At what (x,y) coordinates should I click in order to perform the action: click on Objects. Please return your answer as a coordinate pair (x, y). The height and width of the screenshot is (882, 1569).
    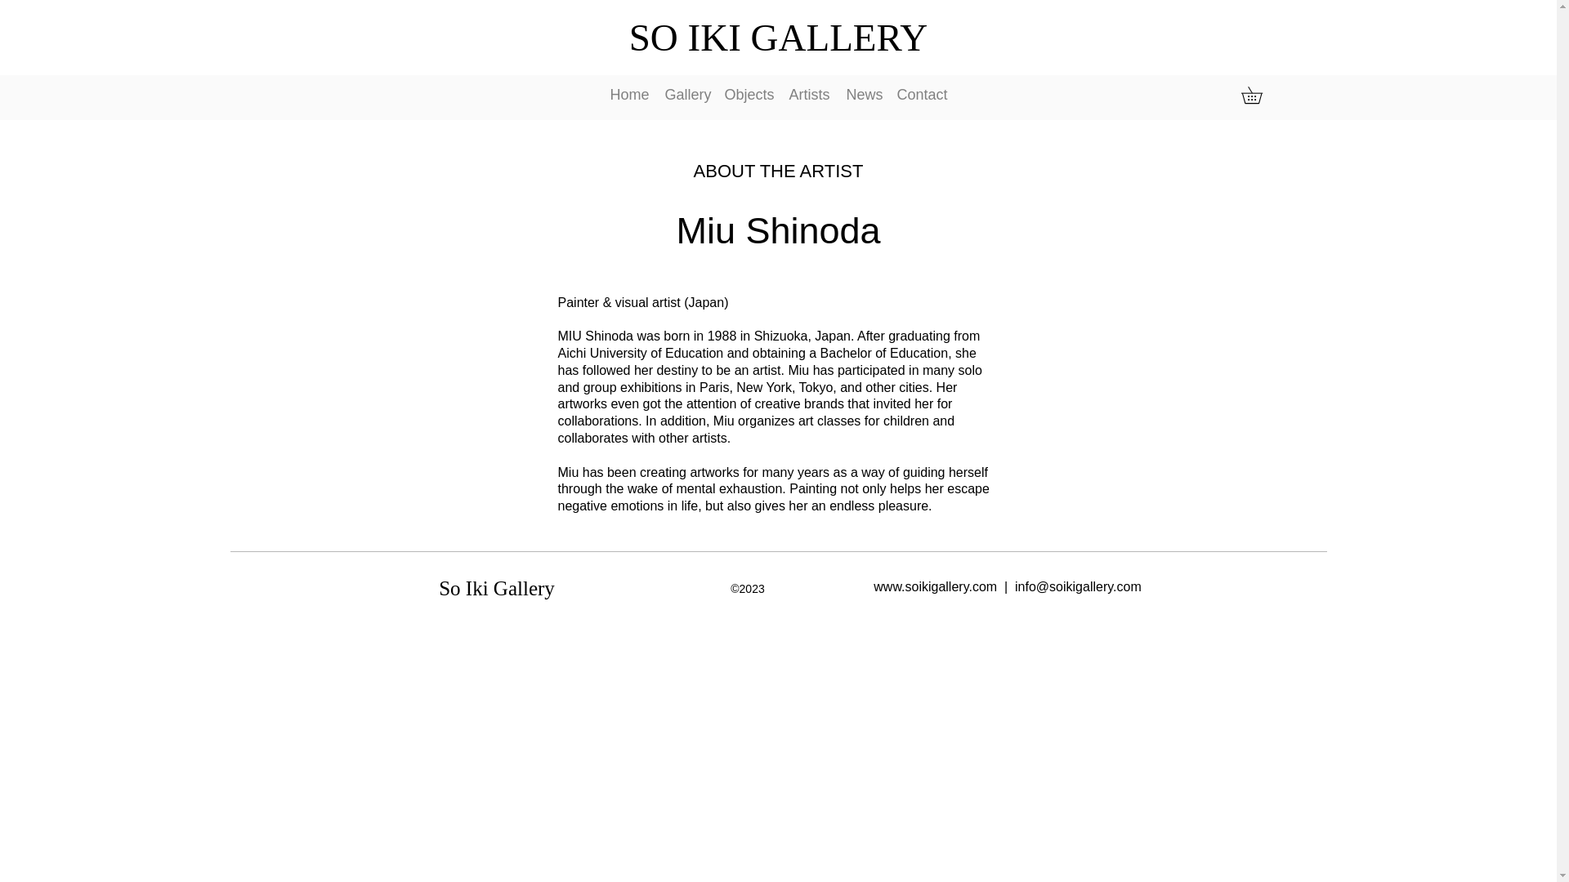
    Looking at the image, I should click on (747, 95).